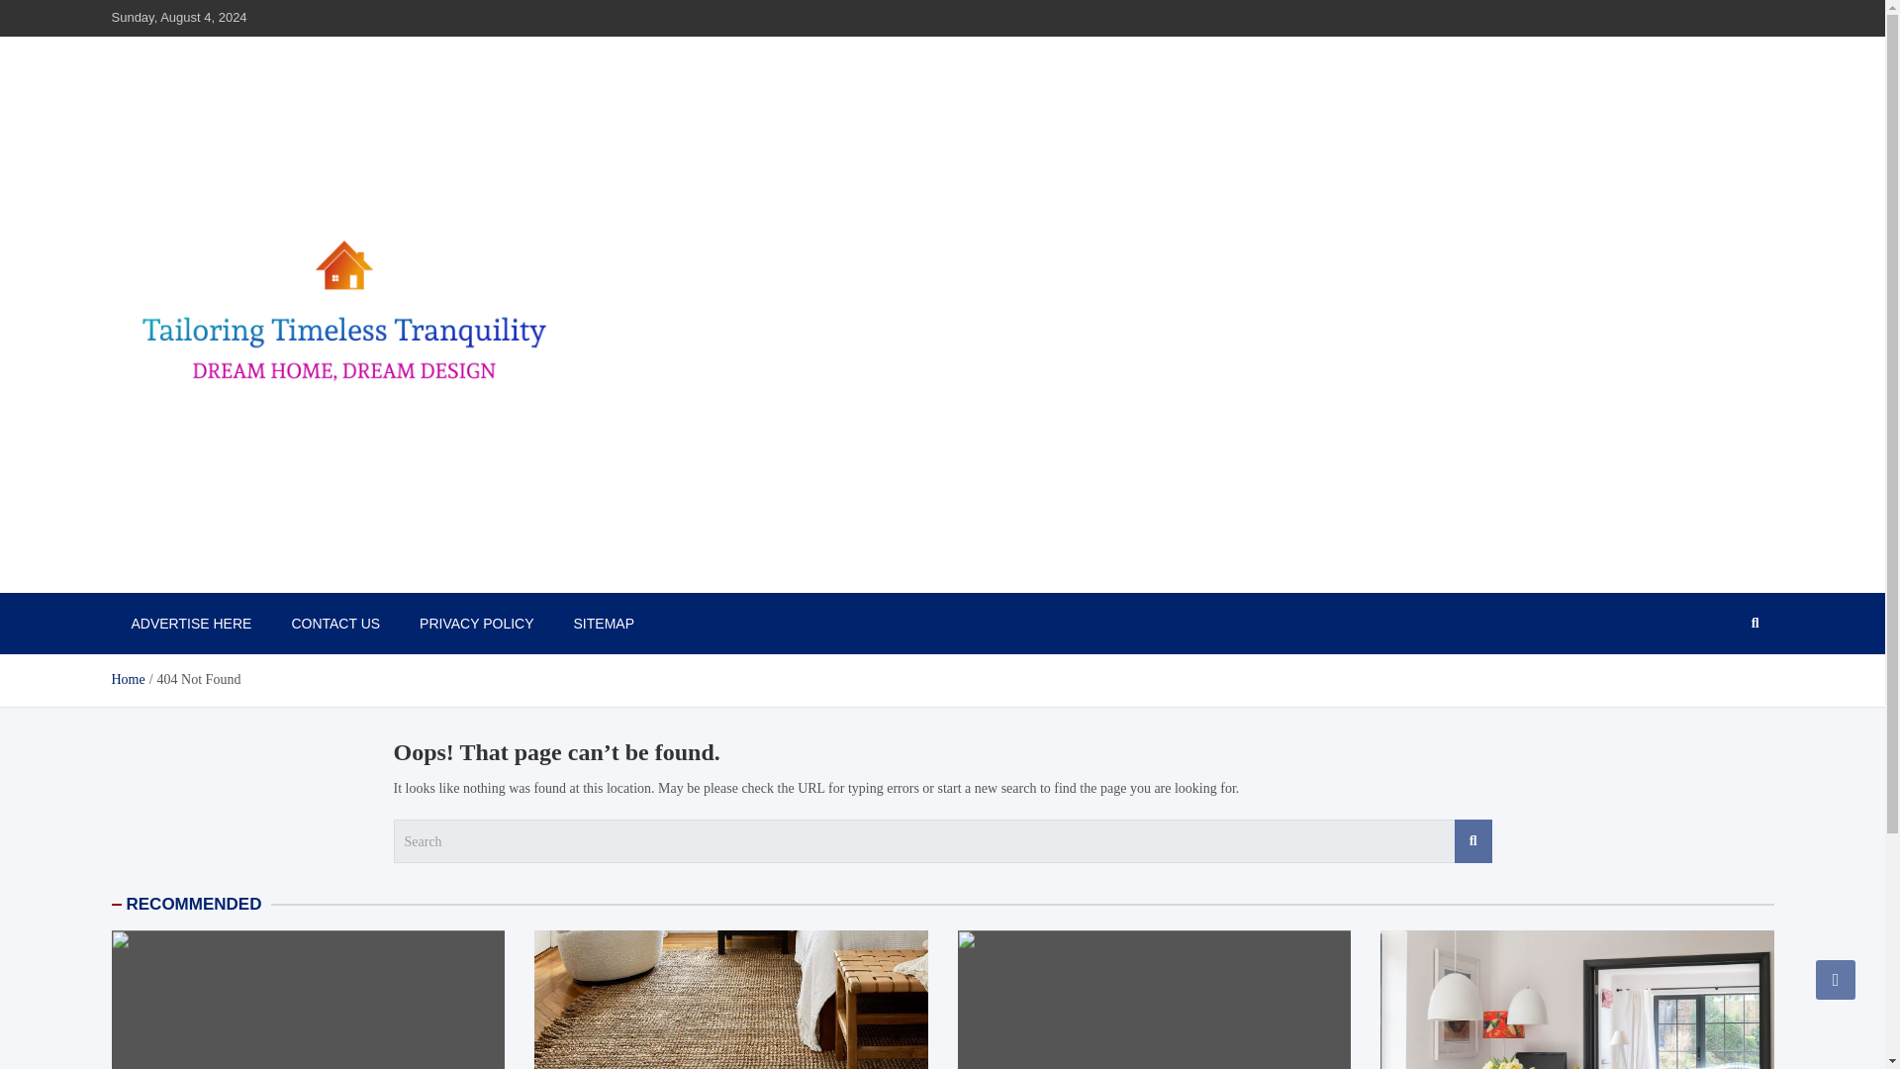 Image resolution: width=1900 pixels, height=1069 pixels. I want to click on Home, so click(127, 679).